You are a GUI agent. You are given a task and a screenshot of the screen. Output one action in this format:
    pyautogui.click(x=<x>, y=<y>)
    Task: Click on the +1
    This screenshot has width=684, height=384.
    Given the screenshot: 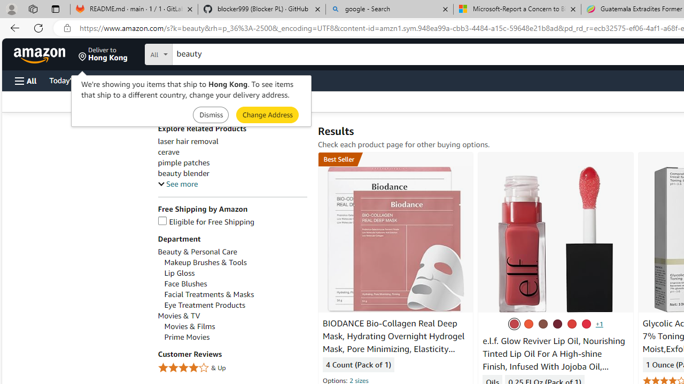 What is the action you would take?
    pyautogui.click(x=598, y=323)
    